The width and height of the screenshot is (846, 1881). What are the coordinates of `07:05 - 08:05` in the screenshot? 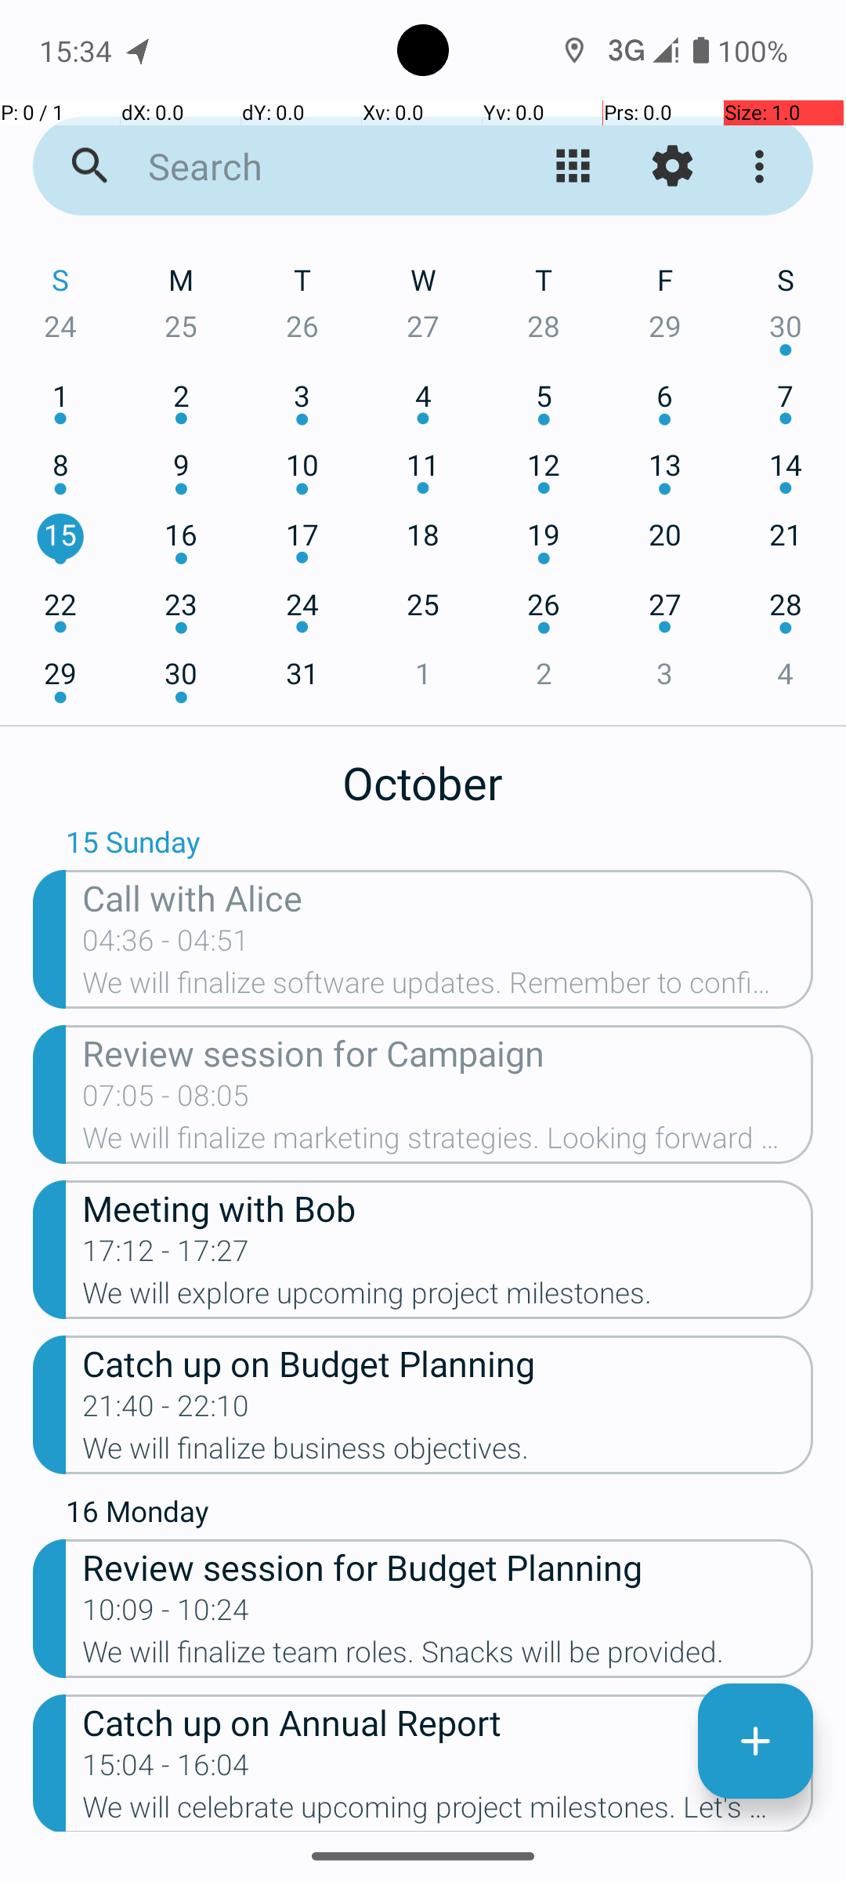 It's located at (166, 1100).